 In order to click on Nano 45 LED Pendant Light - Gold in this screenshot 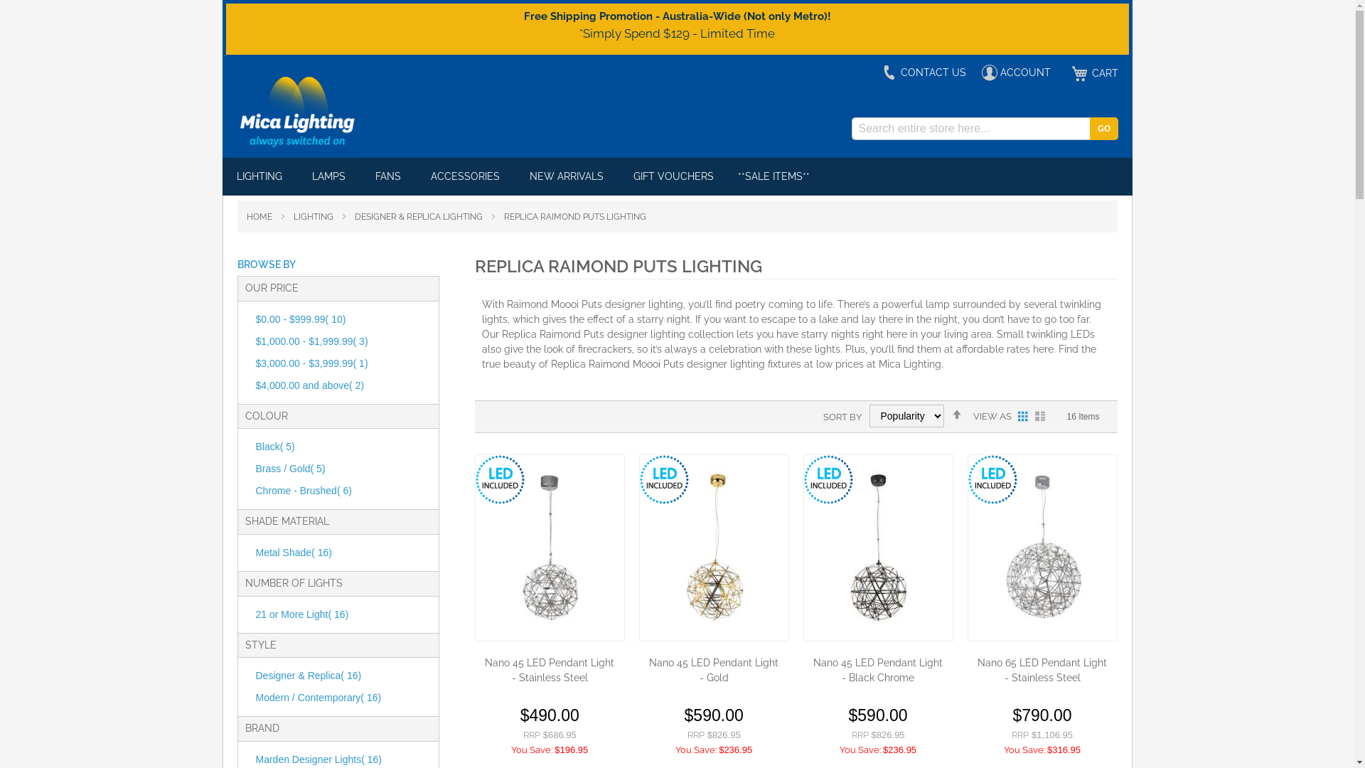, I will do `click(714, 671)`.